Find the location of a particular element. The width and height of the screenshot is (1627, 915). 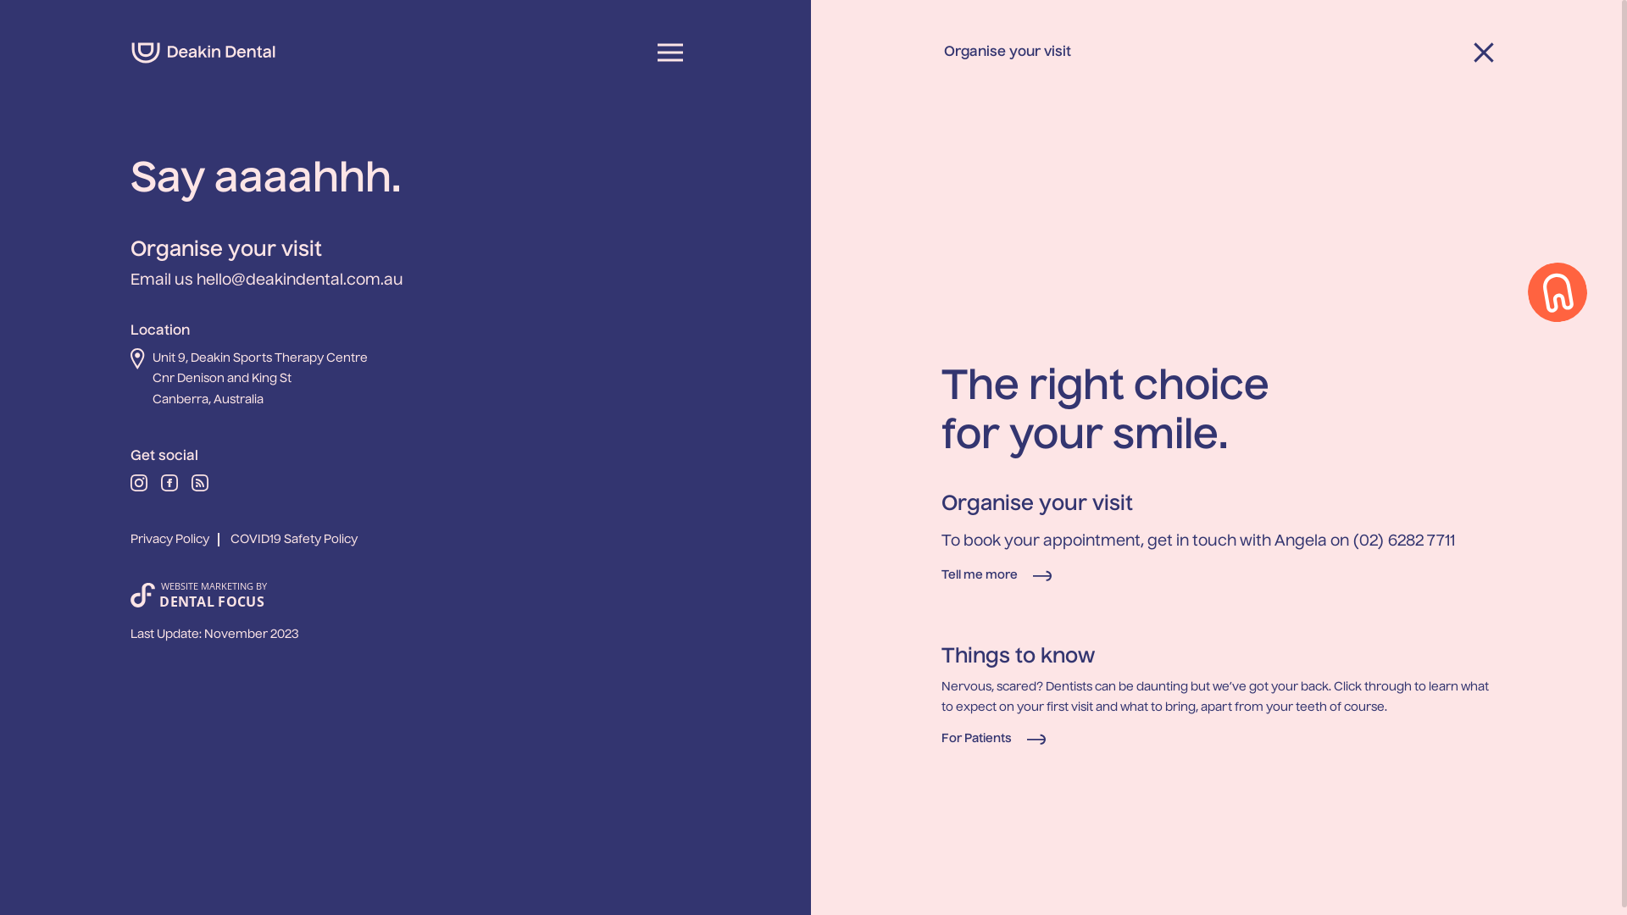

Blog is located at coordinates (200, 487).